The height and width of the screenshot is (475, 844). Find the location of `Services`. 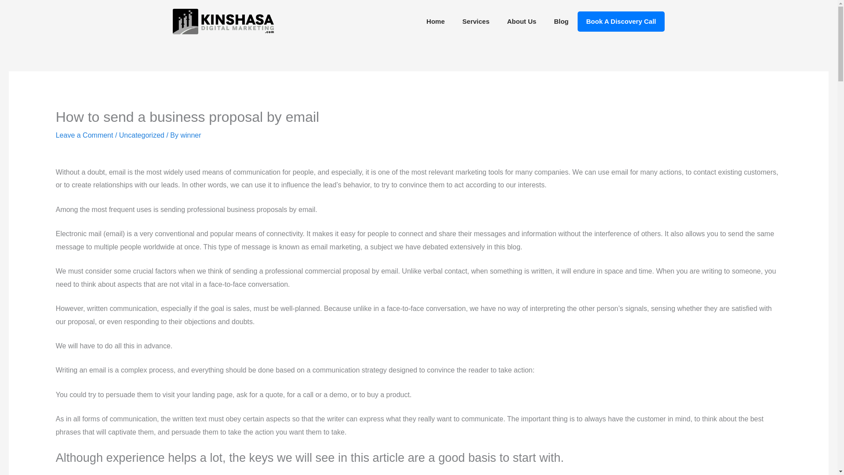

Services is located at coordinates (476, 21).